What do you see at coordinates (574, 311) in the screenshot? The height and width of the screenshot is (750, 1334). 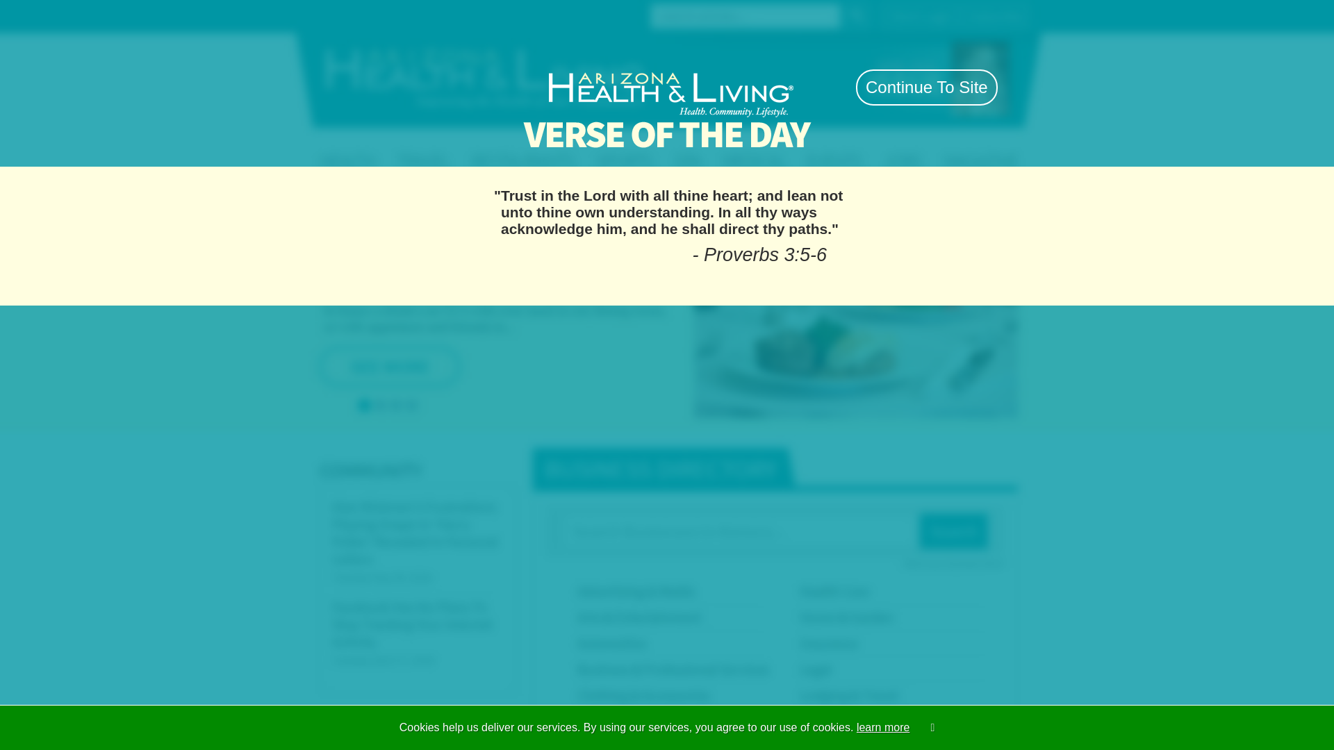 I see `New Moon Celebration with SOUND` at bounding box center [574, 311].